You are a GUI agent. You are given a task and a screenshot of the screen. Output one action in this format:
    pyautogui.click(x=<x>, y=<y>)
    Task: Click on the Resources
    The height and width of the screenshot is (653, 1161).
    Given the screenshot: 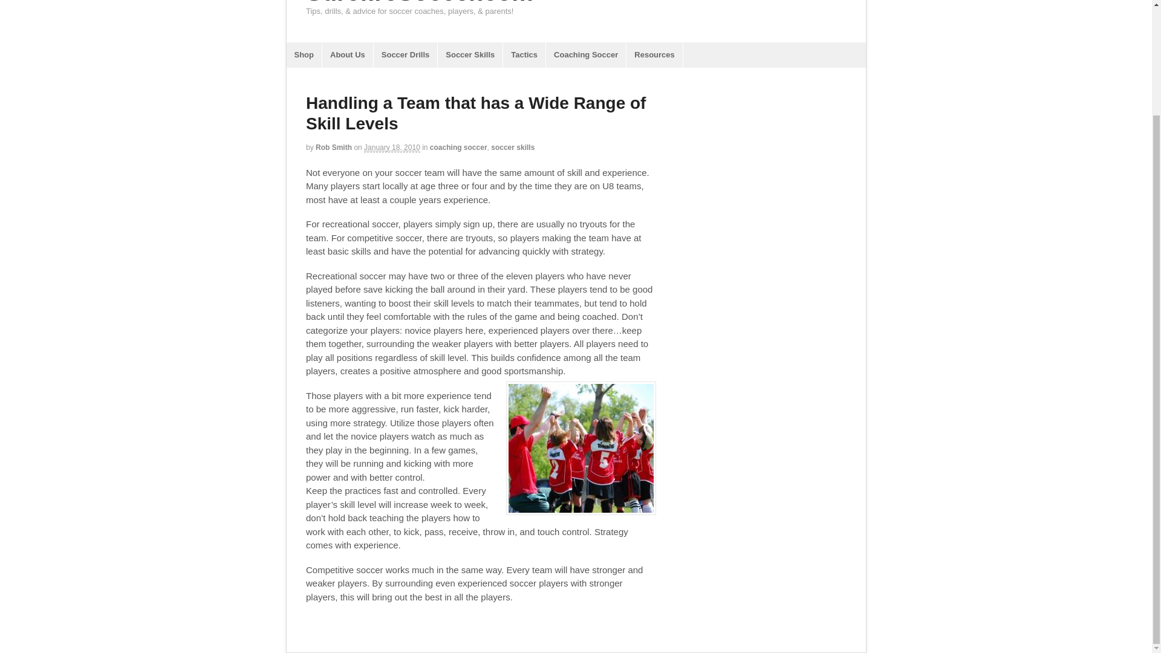 What is the action you would take?
    pyautogui.click(x=654, y=55)
    